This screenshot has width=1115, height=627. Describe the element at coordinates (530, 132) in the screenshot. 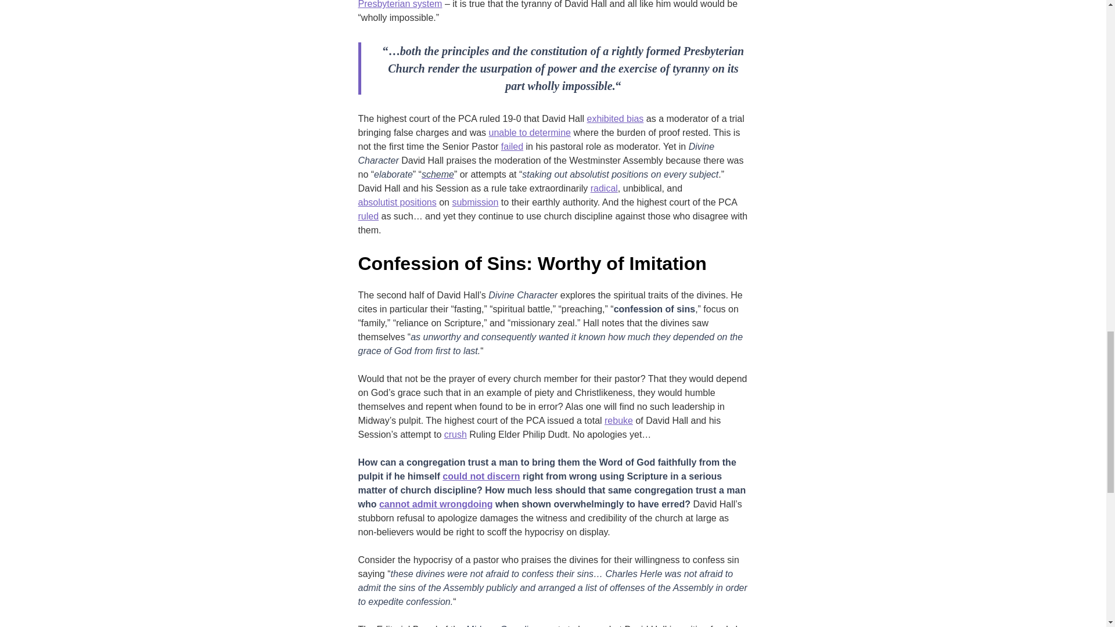

I see `unable to determine` at that location.